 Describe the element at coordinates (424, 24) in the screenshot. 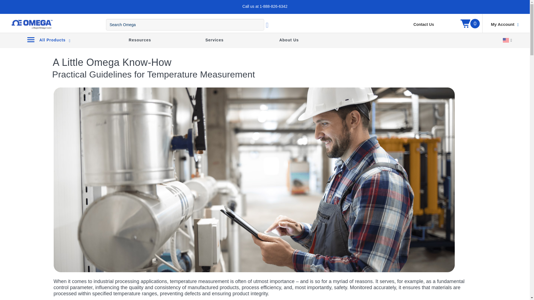

I see `Contact Us` at that location.